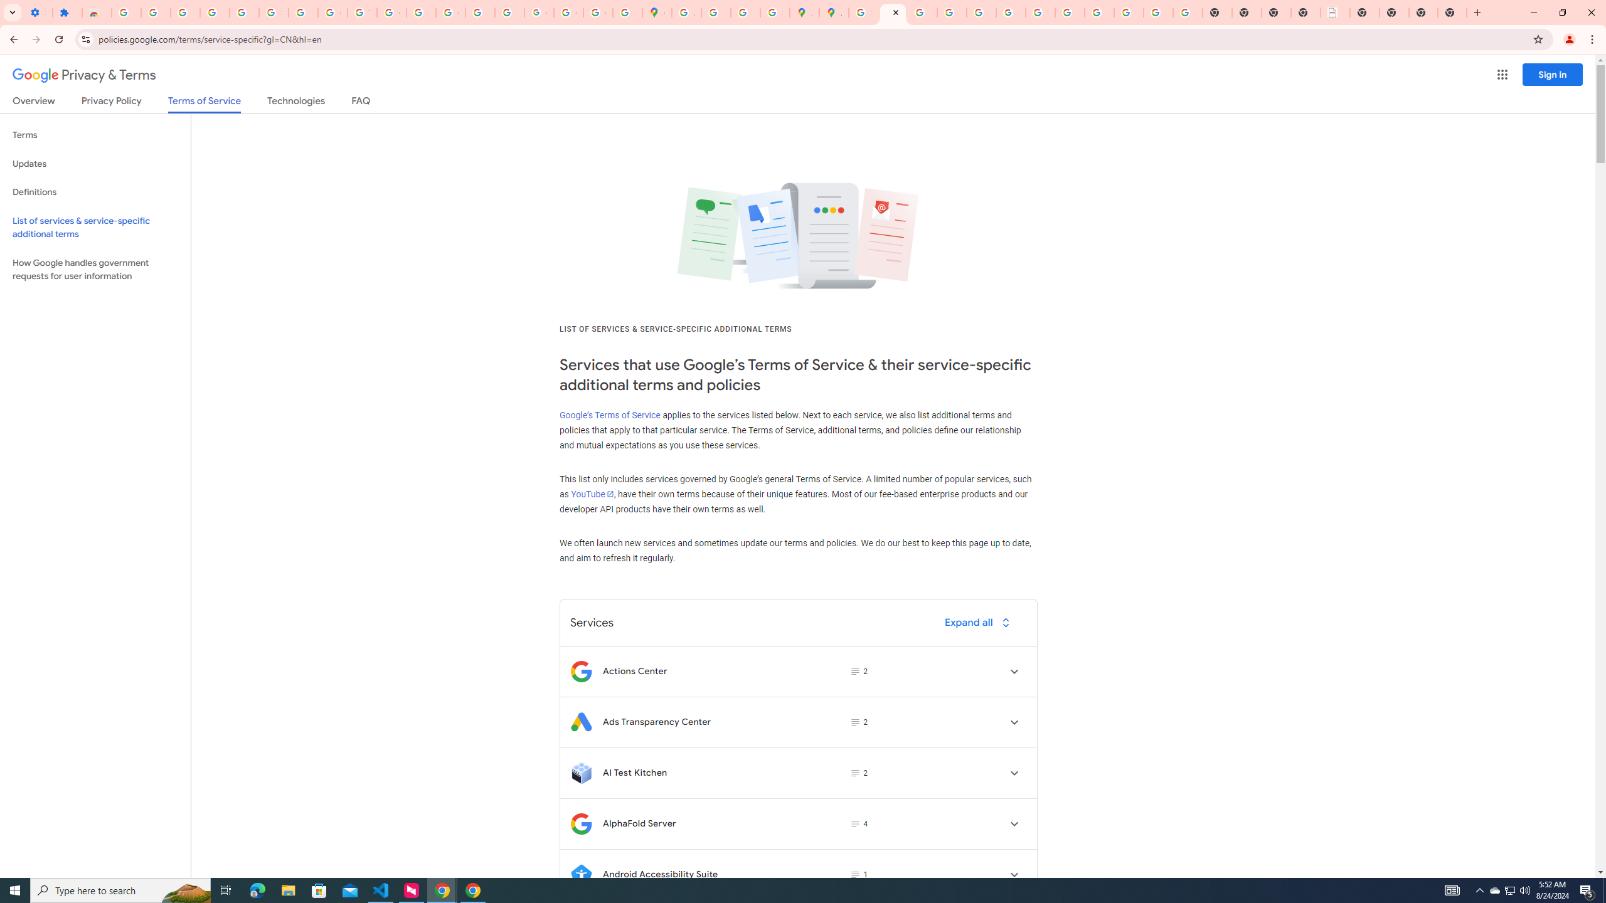 This screenshot has width=1606, height=903. Describe the element at coordinates (97, 13) in the screenshot. I see `Reviews: Helix Fruit Jump Arcade Game` at that location.